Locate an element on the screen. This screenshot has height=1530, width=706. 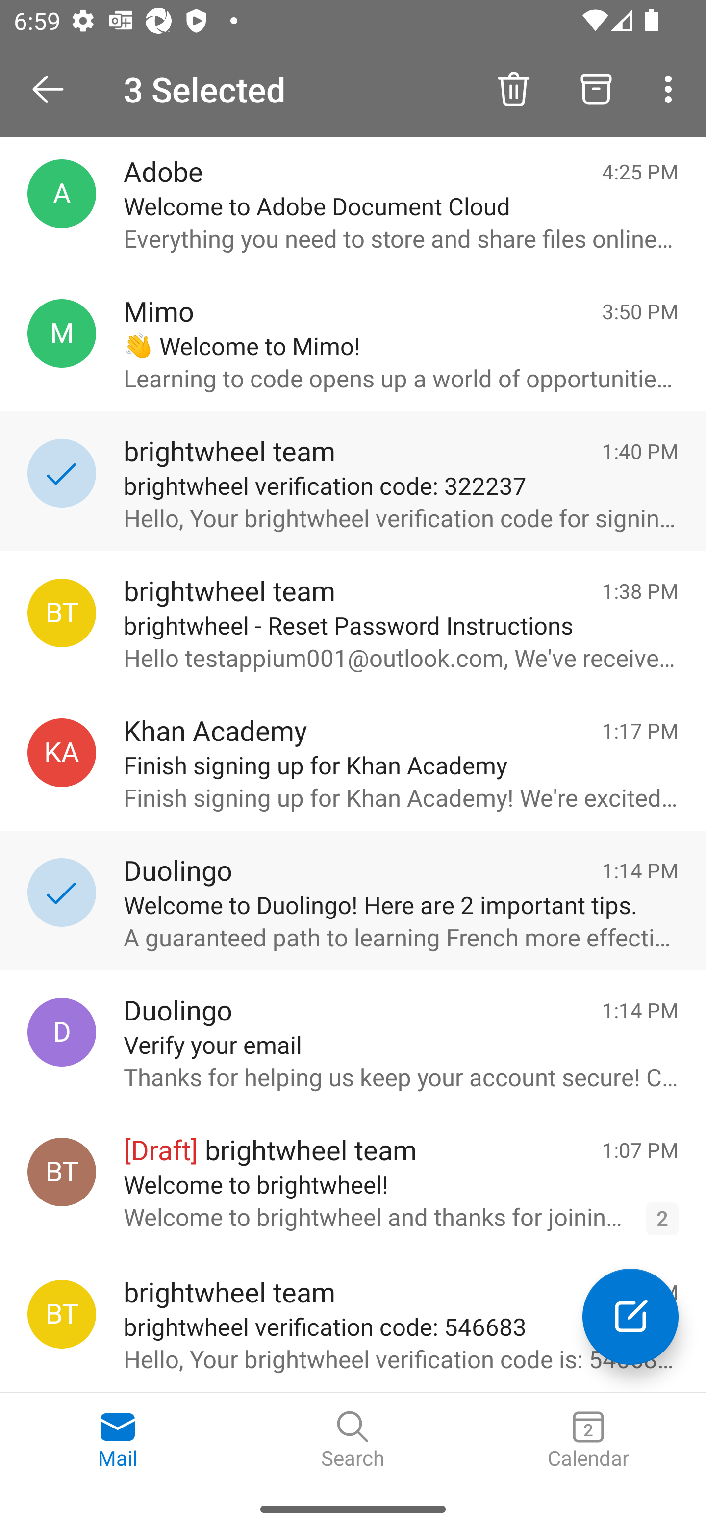
Adobe, message@adobe.com is located at coordinates (62, 193).